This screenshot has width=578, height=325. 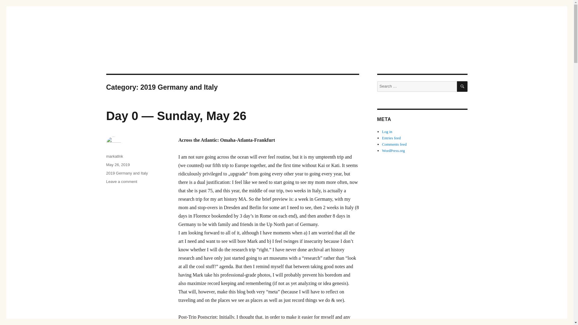 I want to click on Comments feed, so click(x=394, y=144).